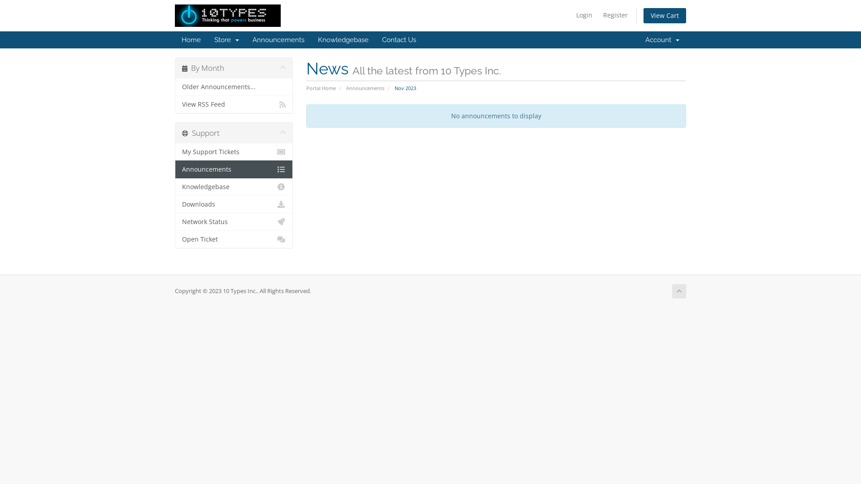  I want to click on Announcements, so click(234, 169).